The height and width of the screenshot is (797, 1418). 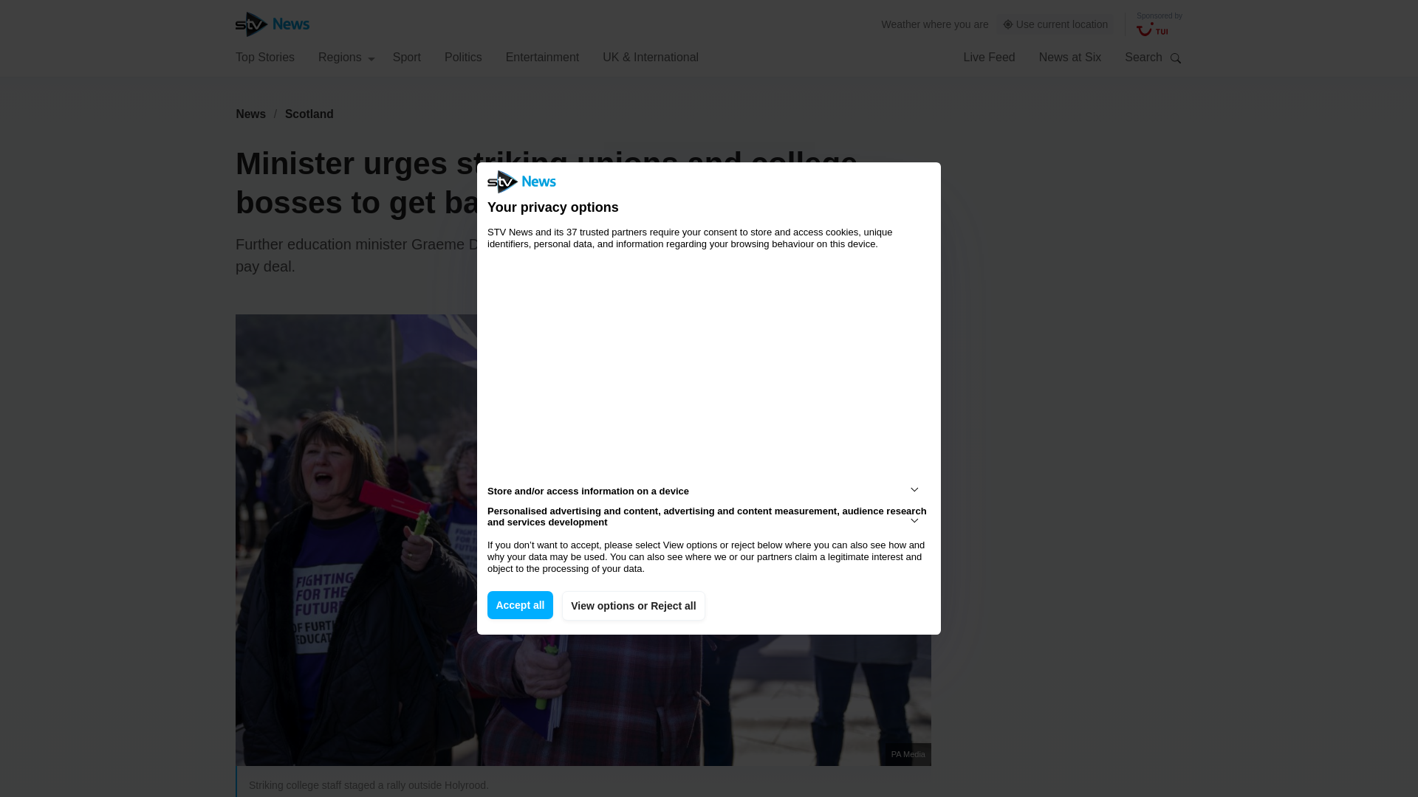 I want to click on Regions, so click(x=346, y=56).